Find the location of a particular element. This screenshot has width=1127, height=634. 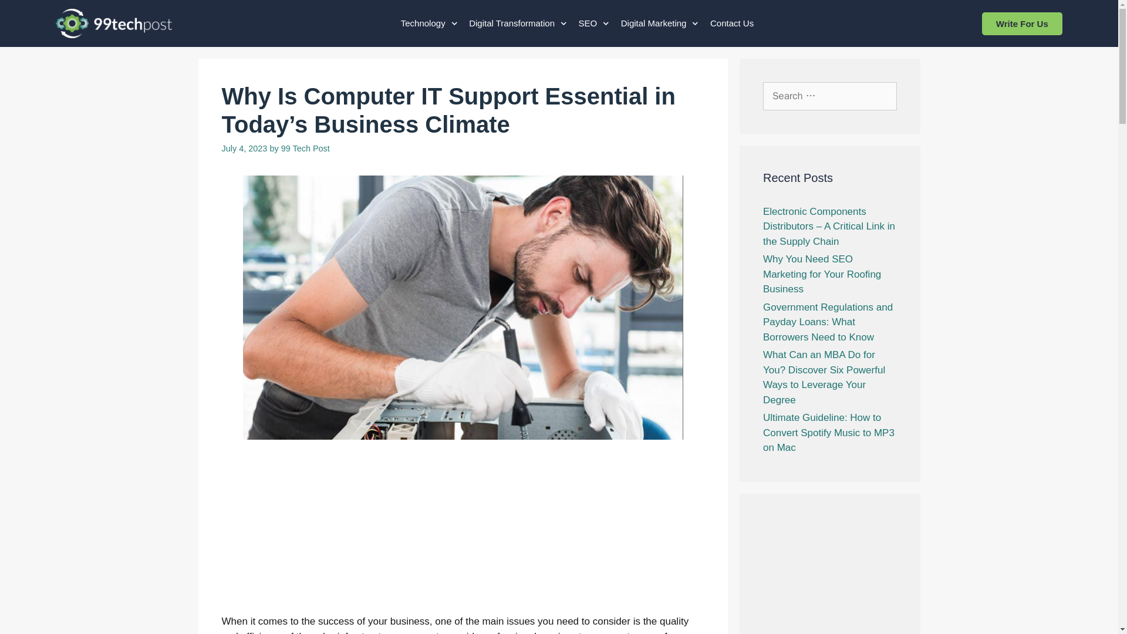

Search for: is located at coordinates (830, 96).